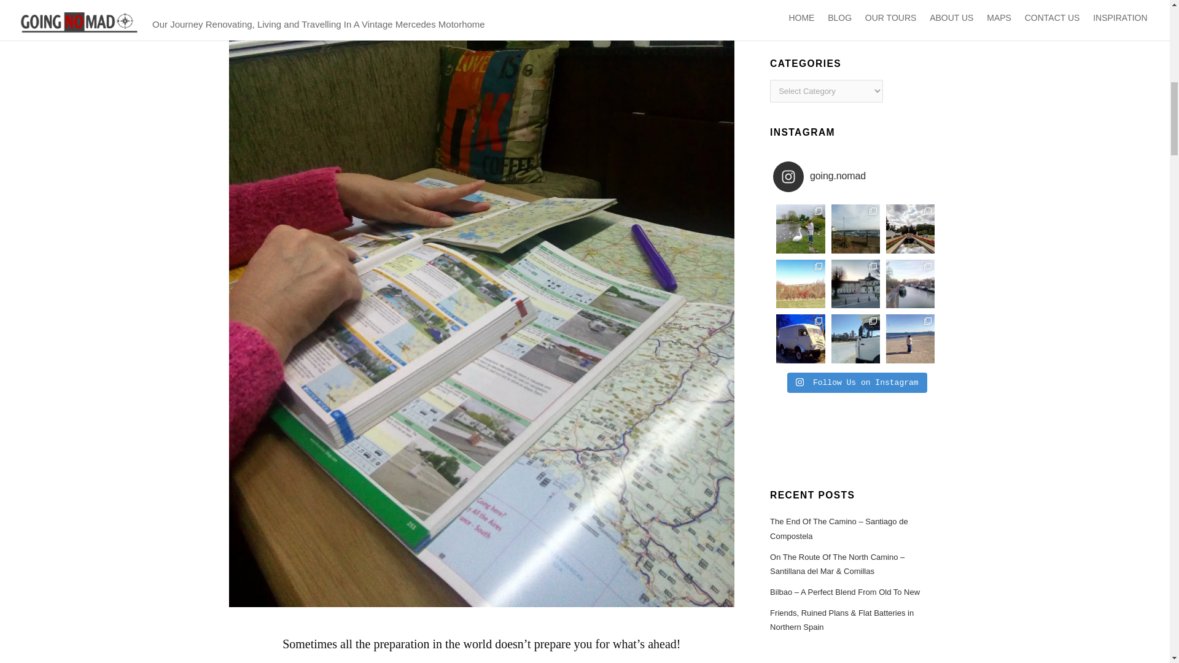 The width and height of the screenshot is (1179, 663). I want to click on going.nomad, so click(835, 177).